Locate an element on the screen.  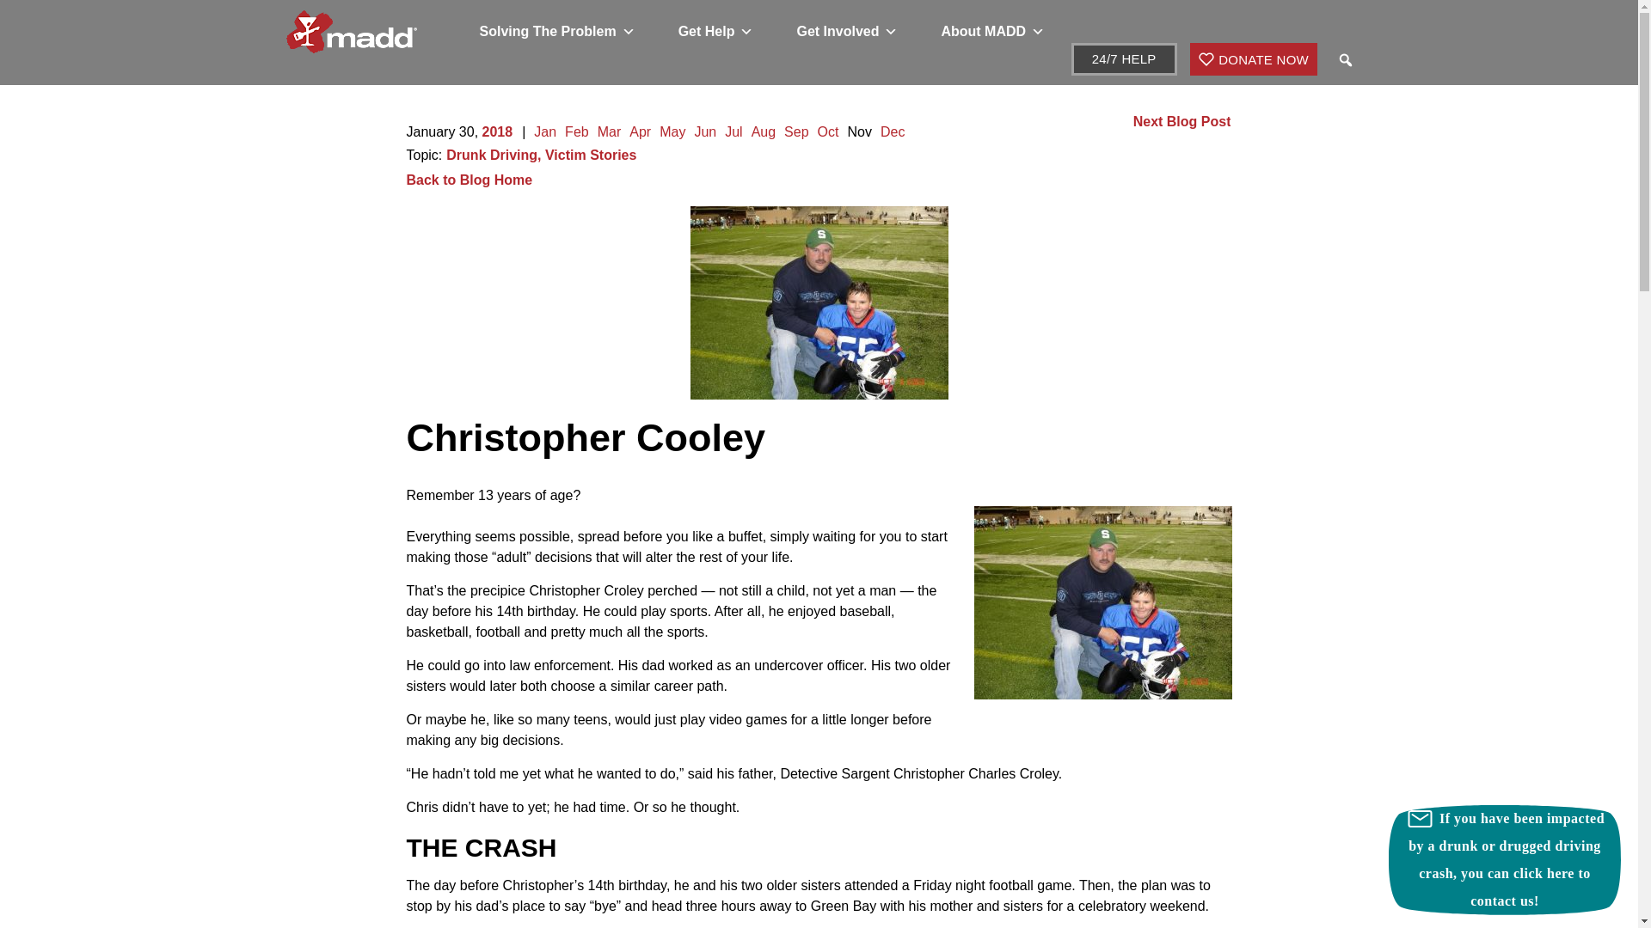
Get Involved is located at coordinates (846, 32).